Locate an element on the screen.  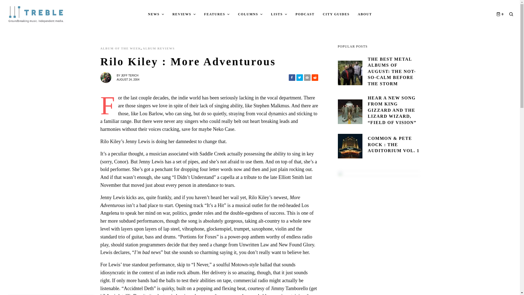
Posts by Jeff Terich is located at coordinates (129, 75).